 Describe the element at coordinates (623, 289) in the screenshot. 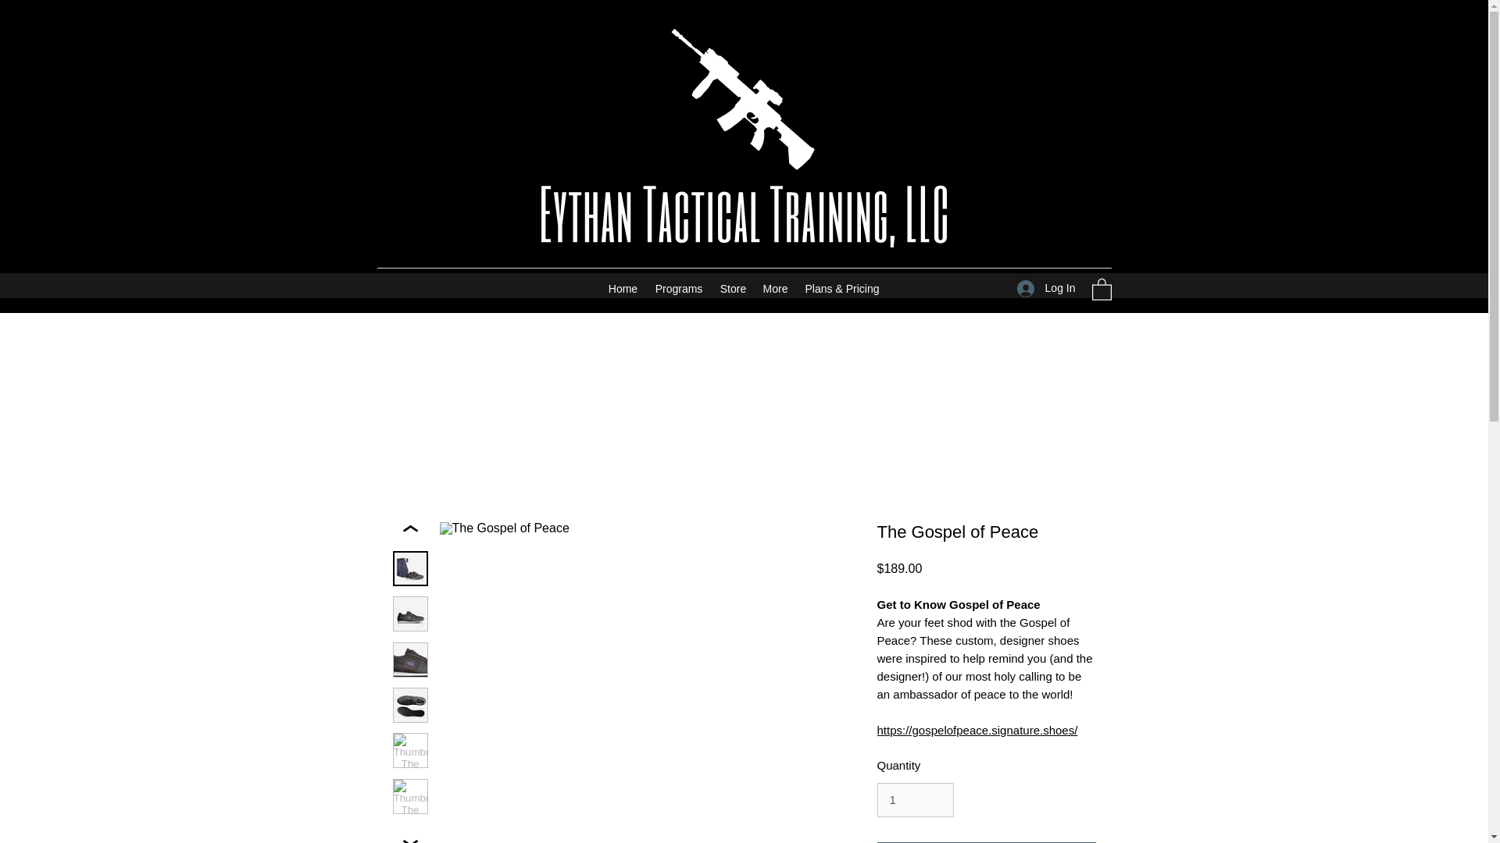

I see `Home` at that location.